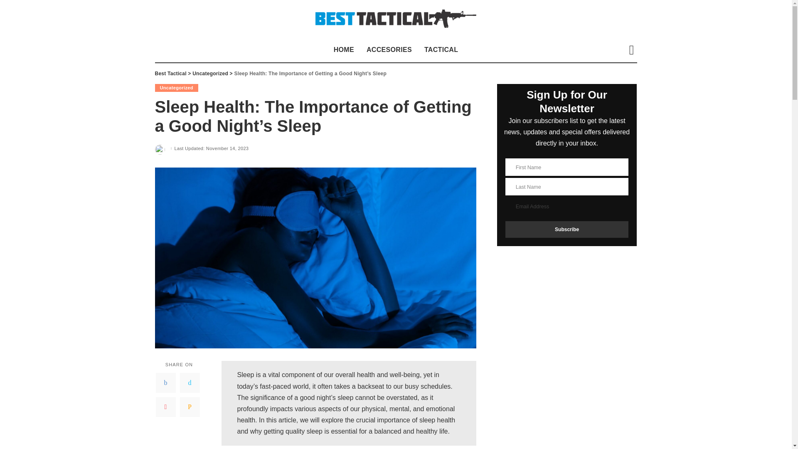 Image resolution: width=798 pixels, height=449 pixels. What do you see at coordinates (165, 407) in the screenshot?
I see `Pinterest` at bounding box center [165, 407].